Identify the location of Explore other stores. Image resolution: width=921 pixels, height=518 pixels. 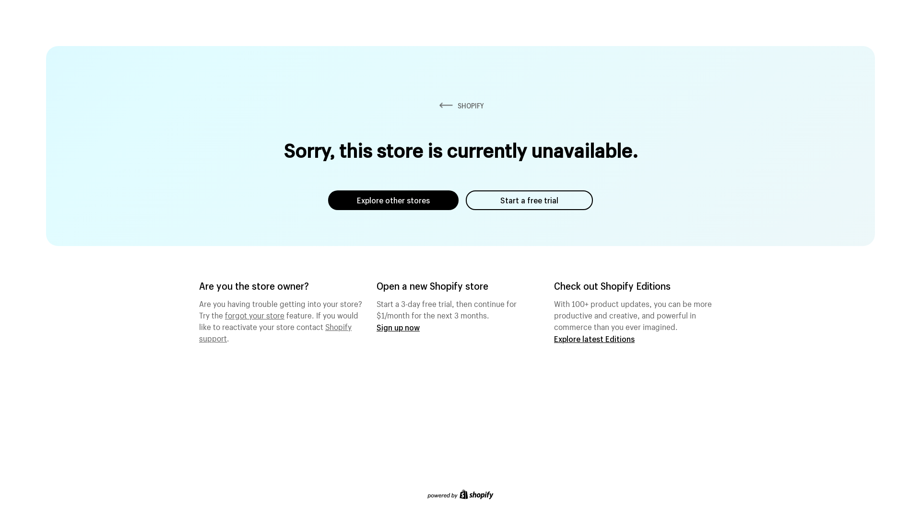
(393, 200).